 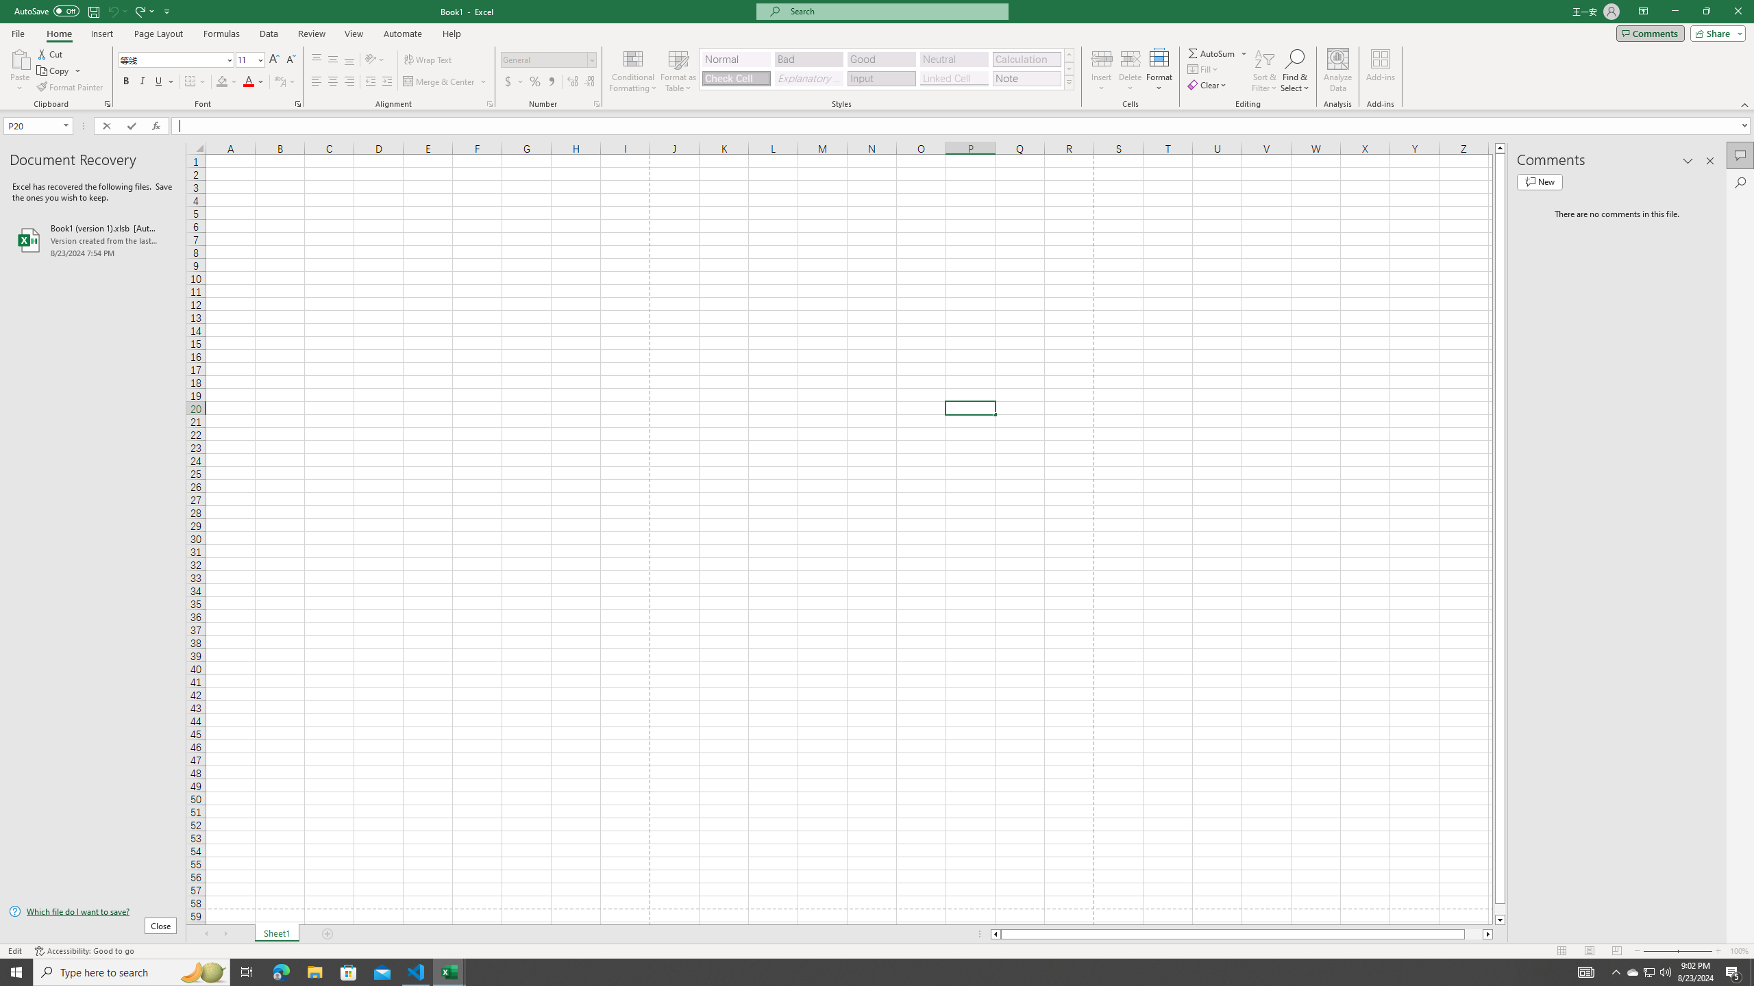 What do you see at coordinates (171, 59) in the screenshot?
I see `Font` at bounding box center [171, 59].